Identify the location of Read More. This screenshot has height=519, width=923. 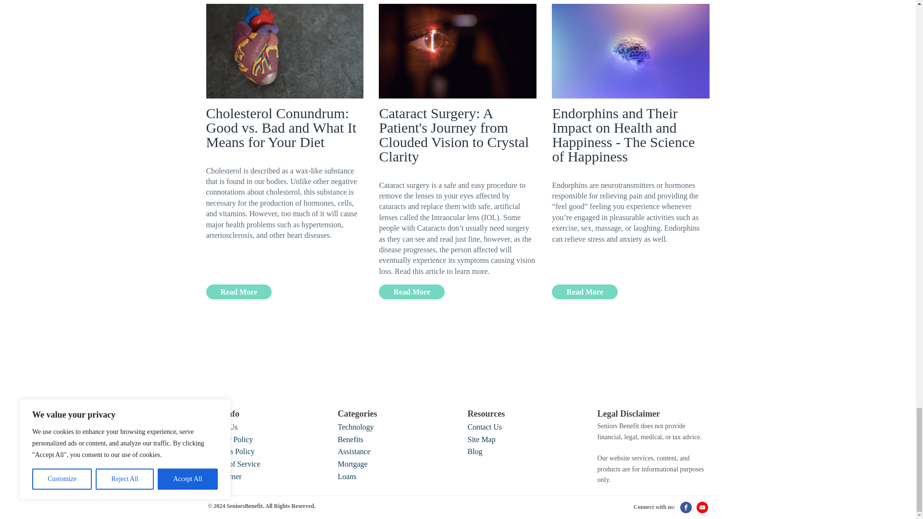
(585, 292).